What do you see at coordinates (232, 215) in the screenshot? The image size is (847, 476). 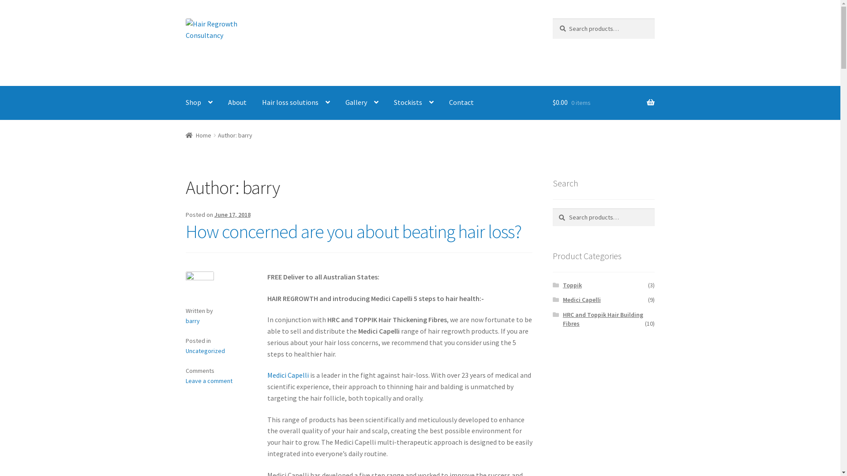 I see `June 17, 2018` at bounding box center [232, 215].